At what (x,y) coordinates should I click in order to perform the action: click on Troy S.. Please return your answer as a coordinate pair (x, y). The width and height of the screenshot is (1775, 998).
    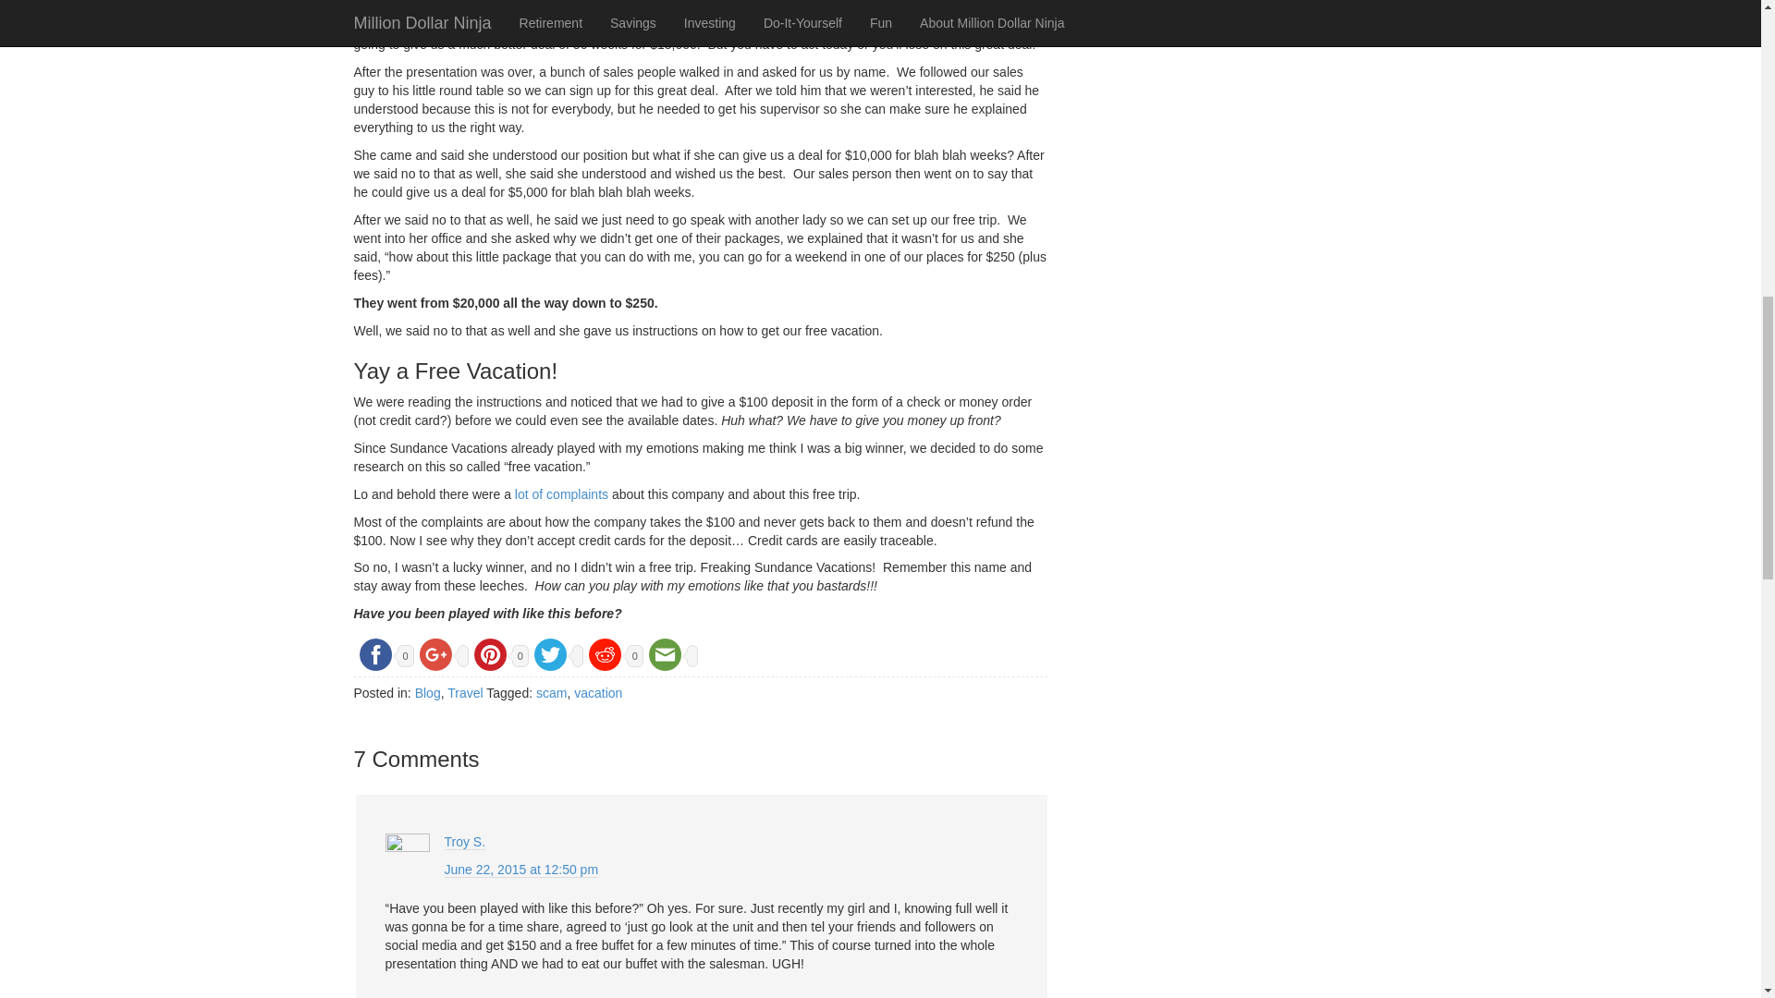
    Looking at the image, I should click on (464, 842).